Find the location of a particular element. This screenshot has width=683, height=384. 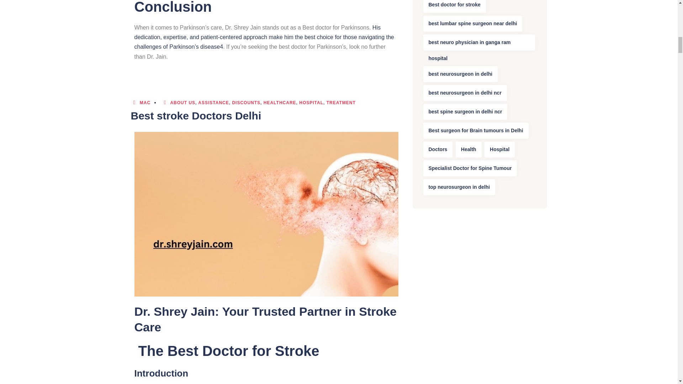

MAC is located at coordinates (141, 102).